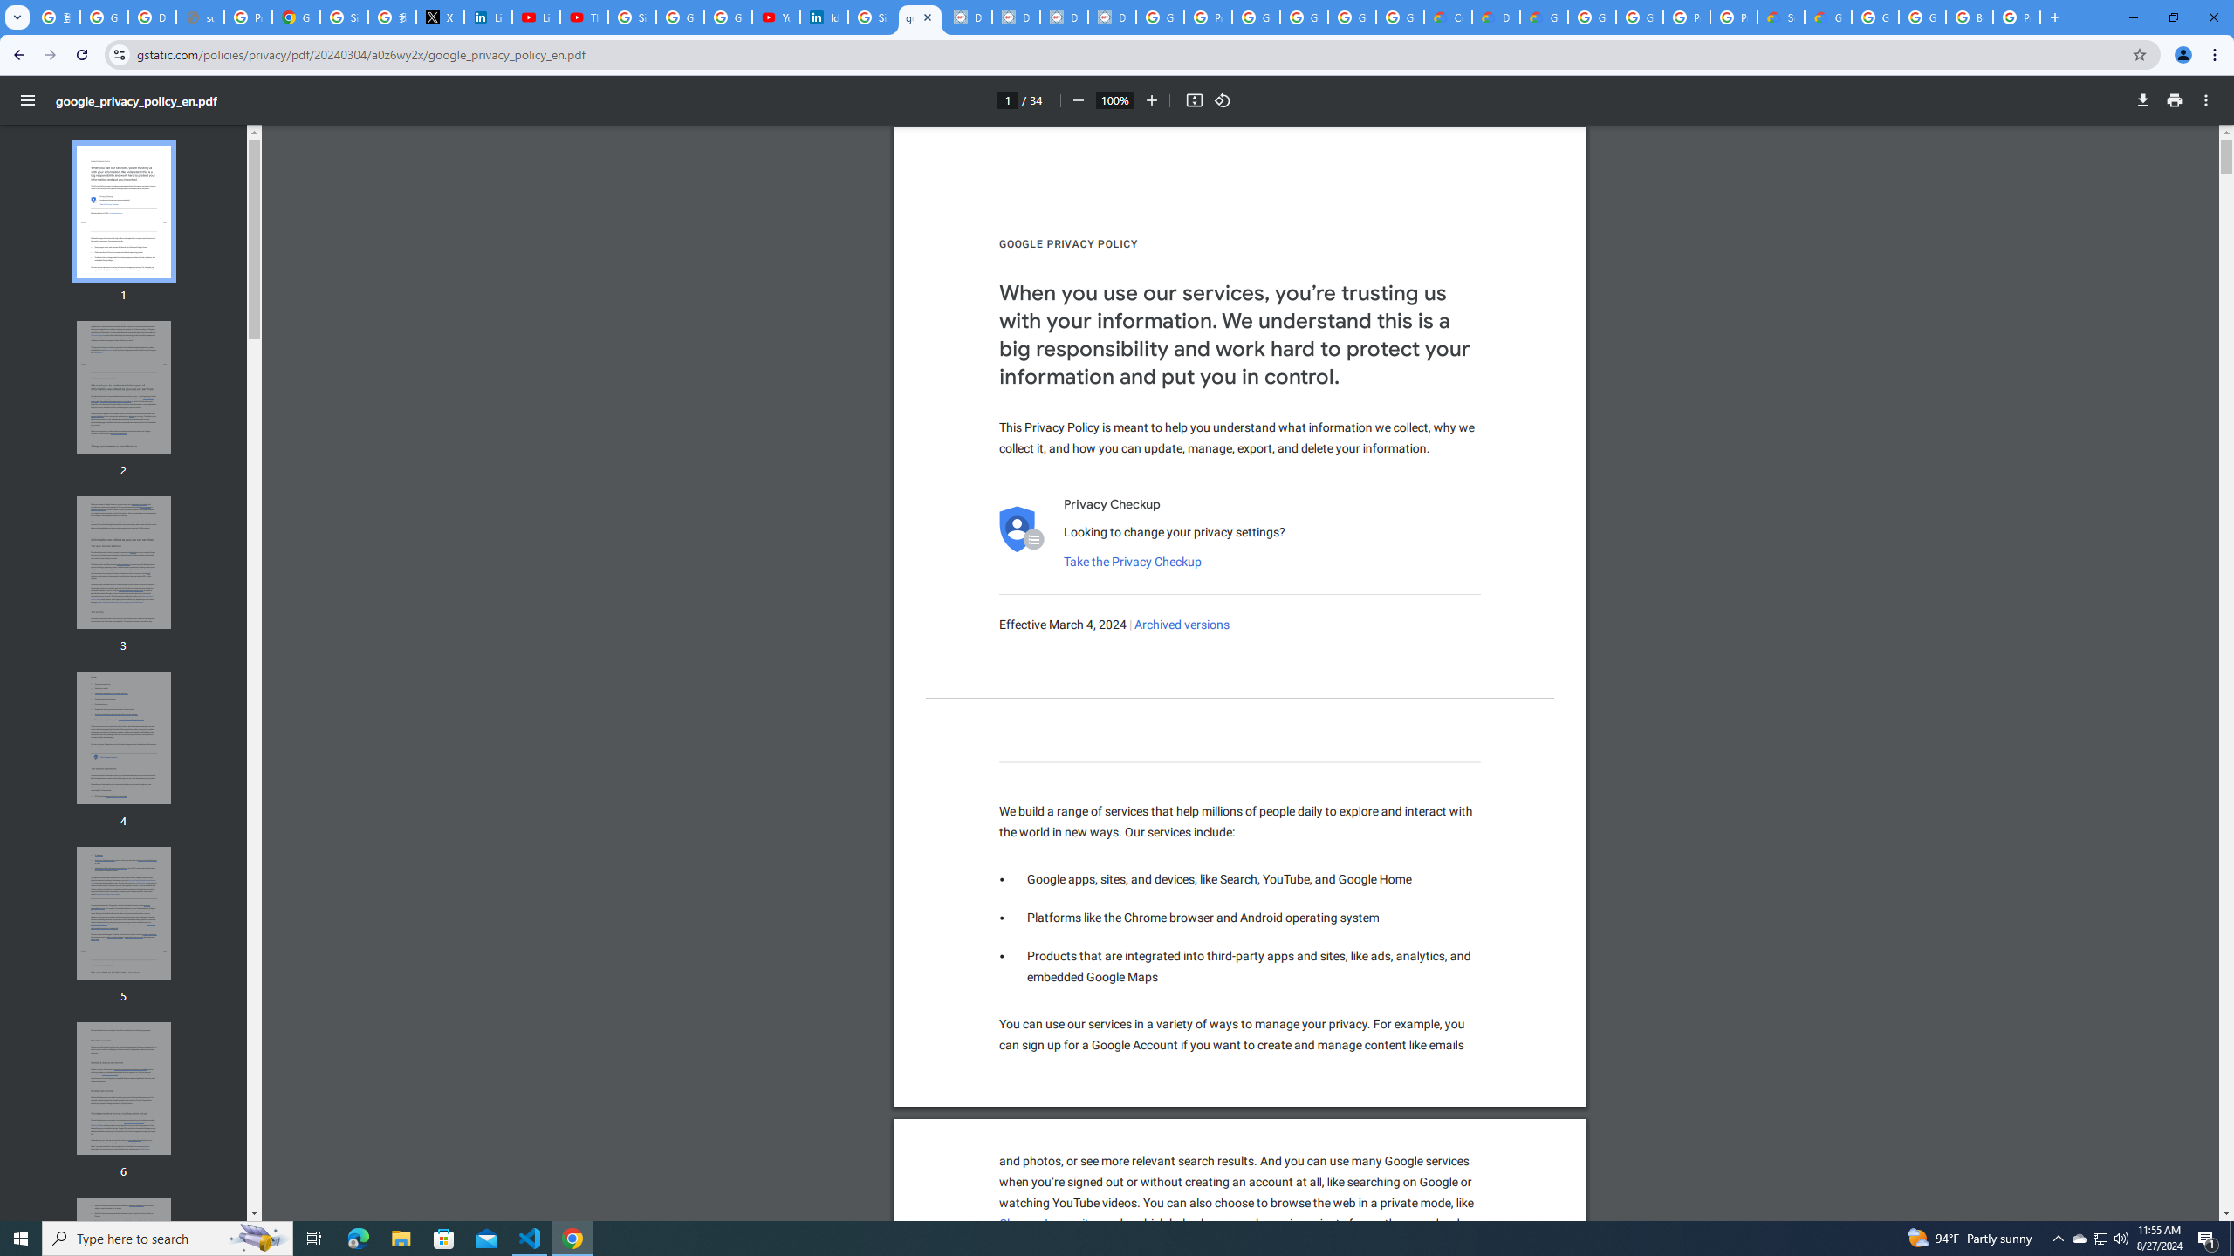 The width and height of the screenshot is (2234, 1256). Describe the element at coordinates (632, 17) in the screenshot. I see `Sign in - Google Accounts` at that location.